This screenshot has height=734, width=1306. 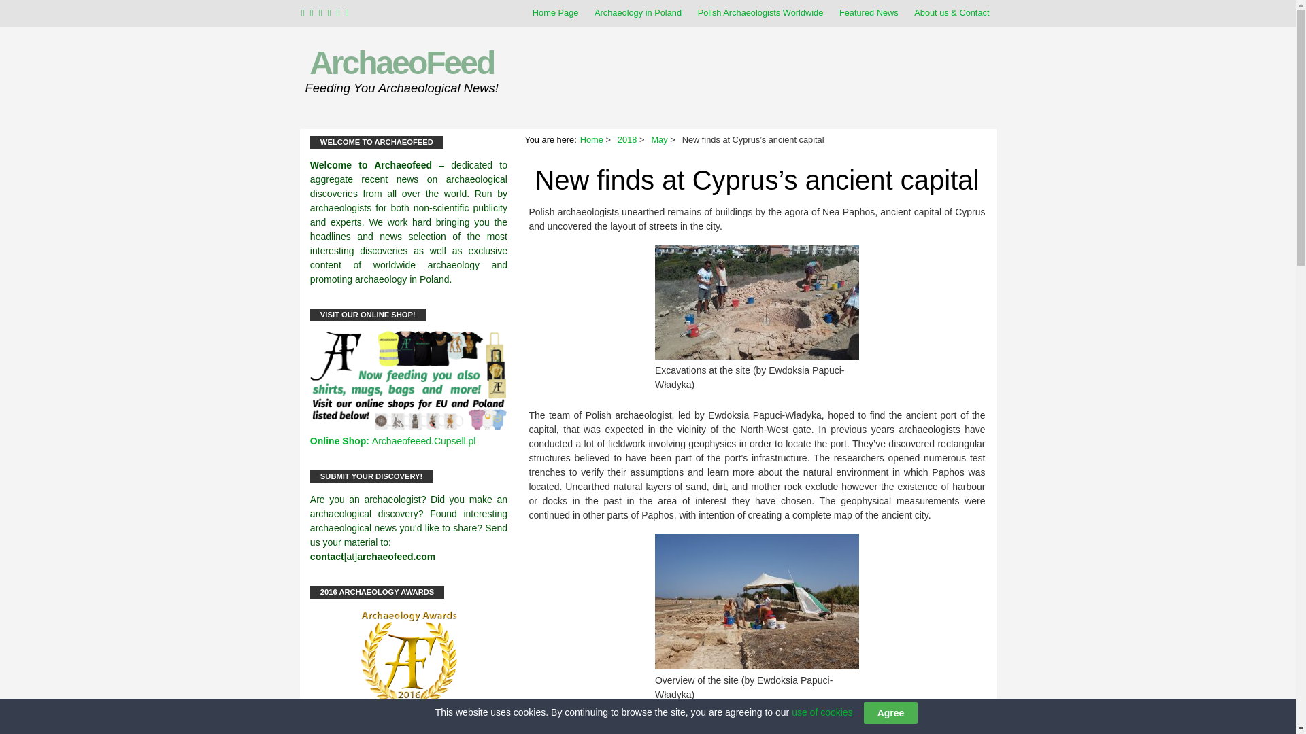 I want to click on May, so click(x=658, y=139).